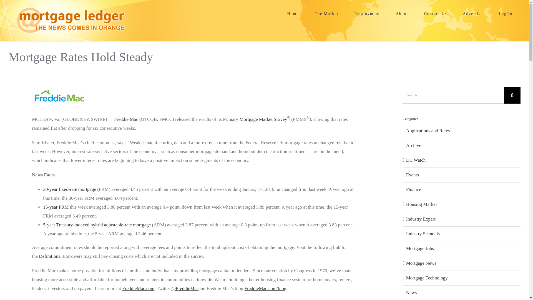 Image resolution: width=533 pixels, height=300 pixels. I want to click on Freddie-Mac-Logo-PNG, so click(59, 96).